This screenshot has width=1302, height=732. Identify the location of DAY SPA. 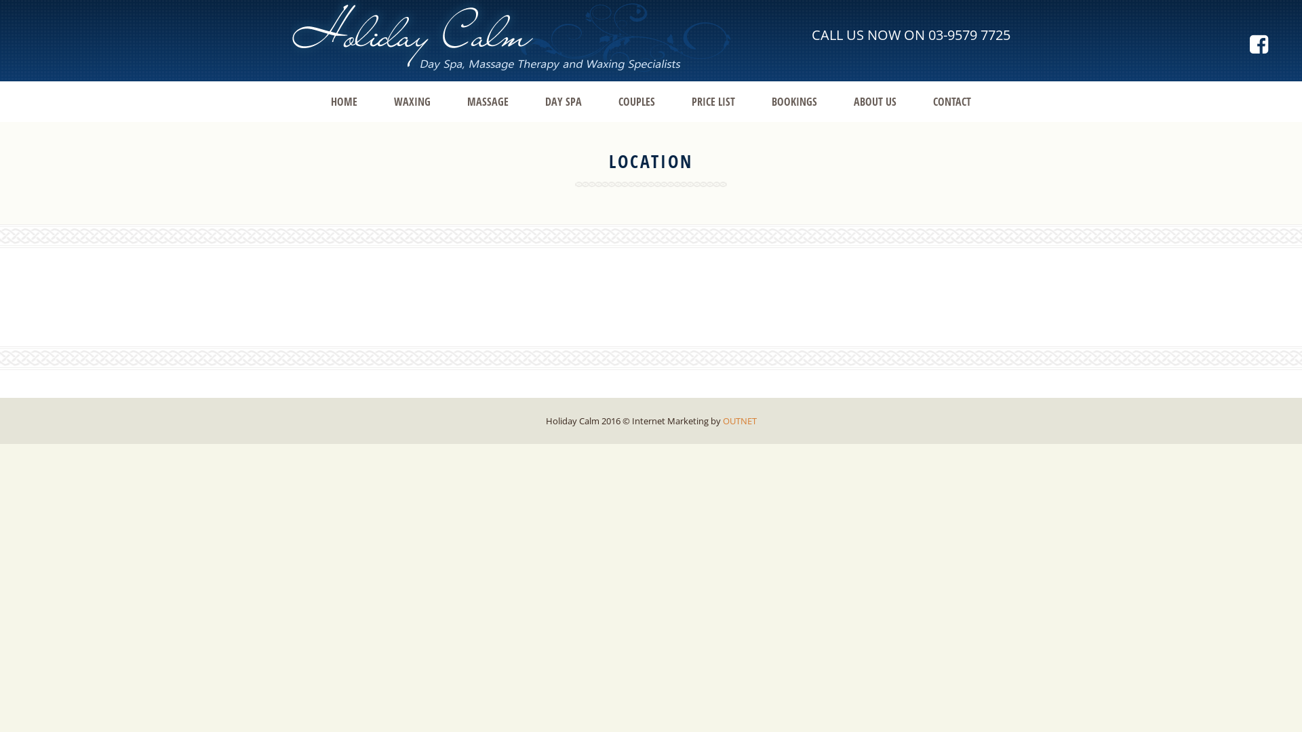
(564, 102).